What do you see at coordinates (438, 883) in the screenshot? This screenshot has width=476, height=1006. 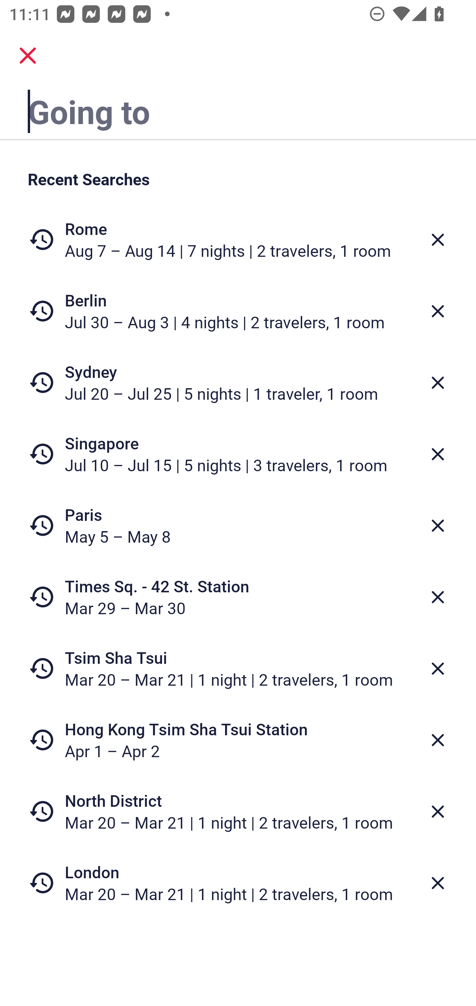 I see `Delete from recent searches` at bounding box center [438, 883].